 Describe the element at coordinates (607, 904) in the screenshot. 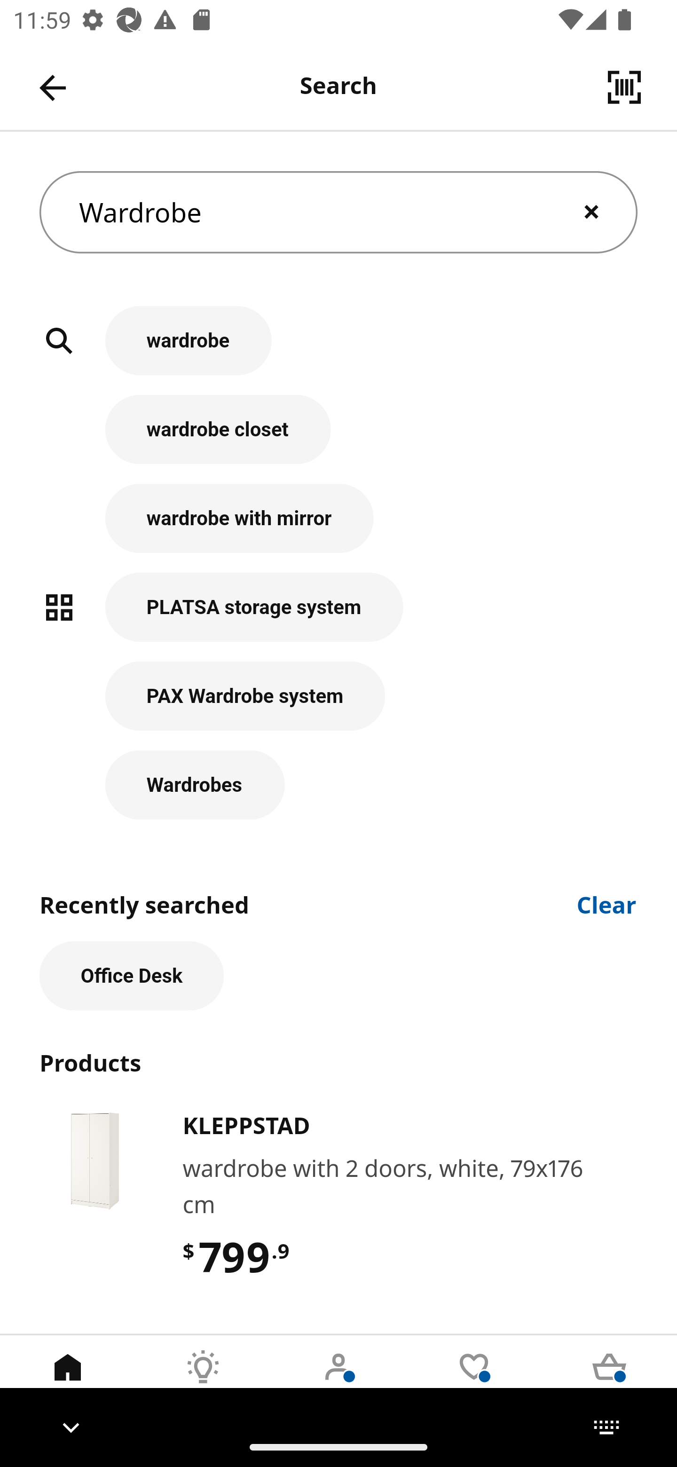

I see `Clear` at that location.